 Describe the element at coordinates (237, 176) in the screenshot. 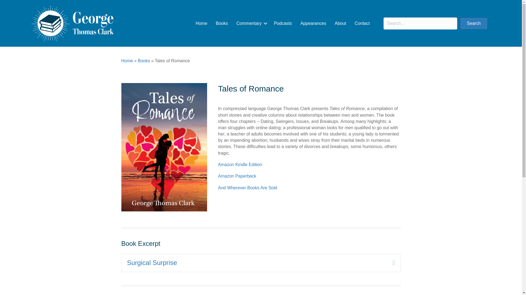

I see `Amazon Paperback` at that location.